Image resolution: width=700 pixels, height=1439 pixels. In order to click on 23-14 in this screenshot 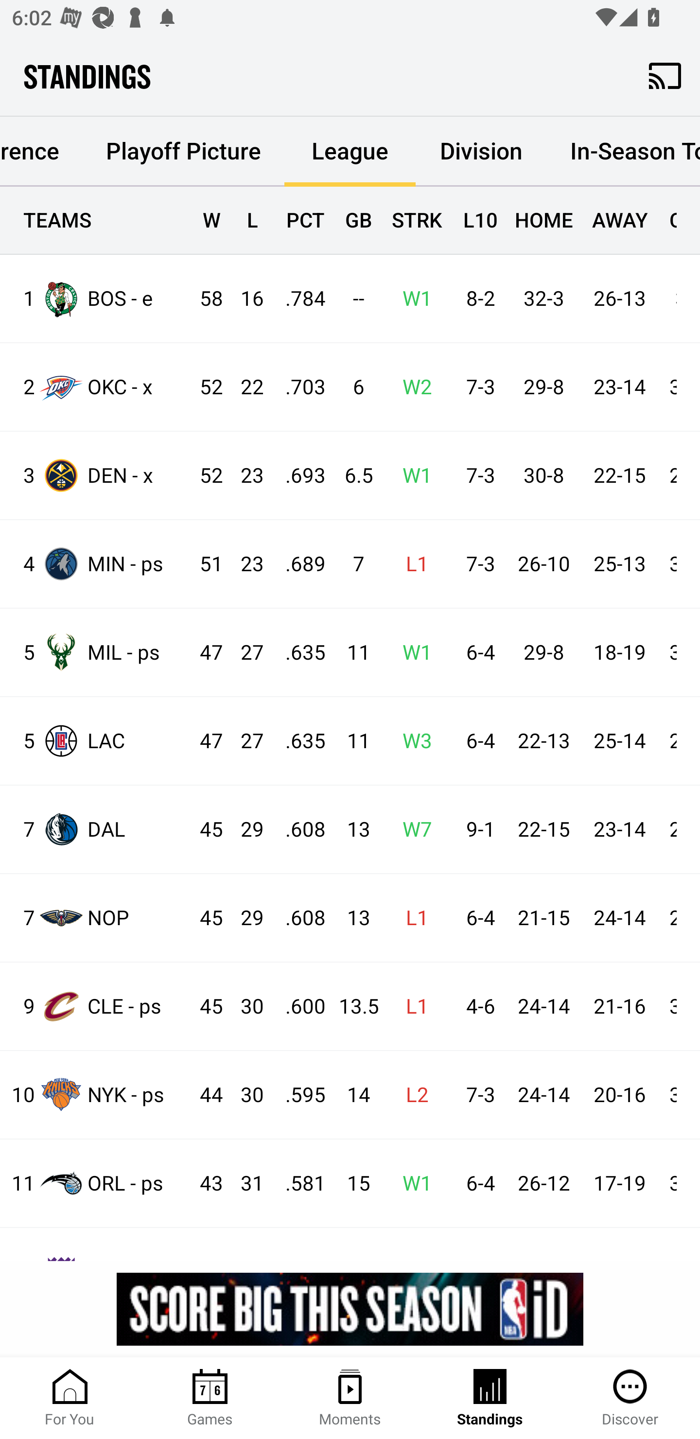, I will do `click(619, 388)`.